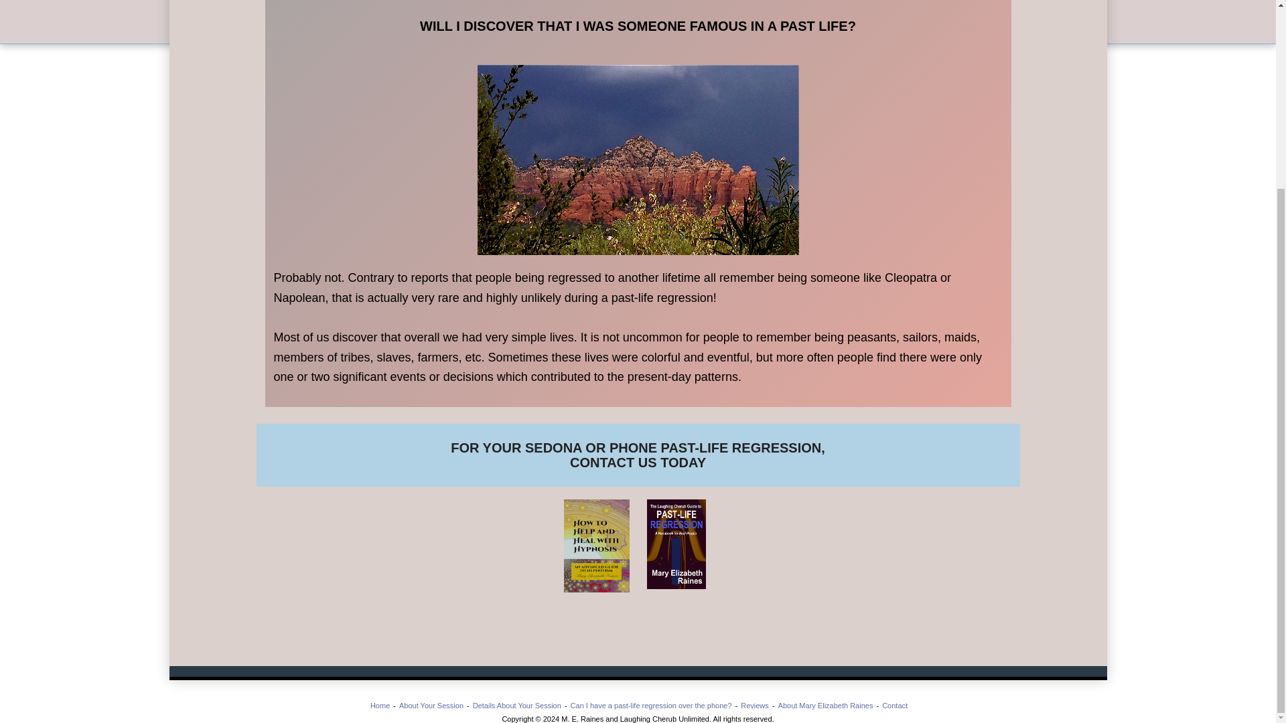 The width and height of the screenshot is (1286, 723). Describe the element at coordinates (895, 705) in the screenshot. I see `Contact` at that location.